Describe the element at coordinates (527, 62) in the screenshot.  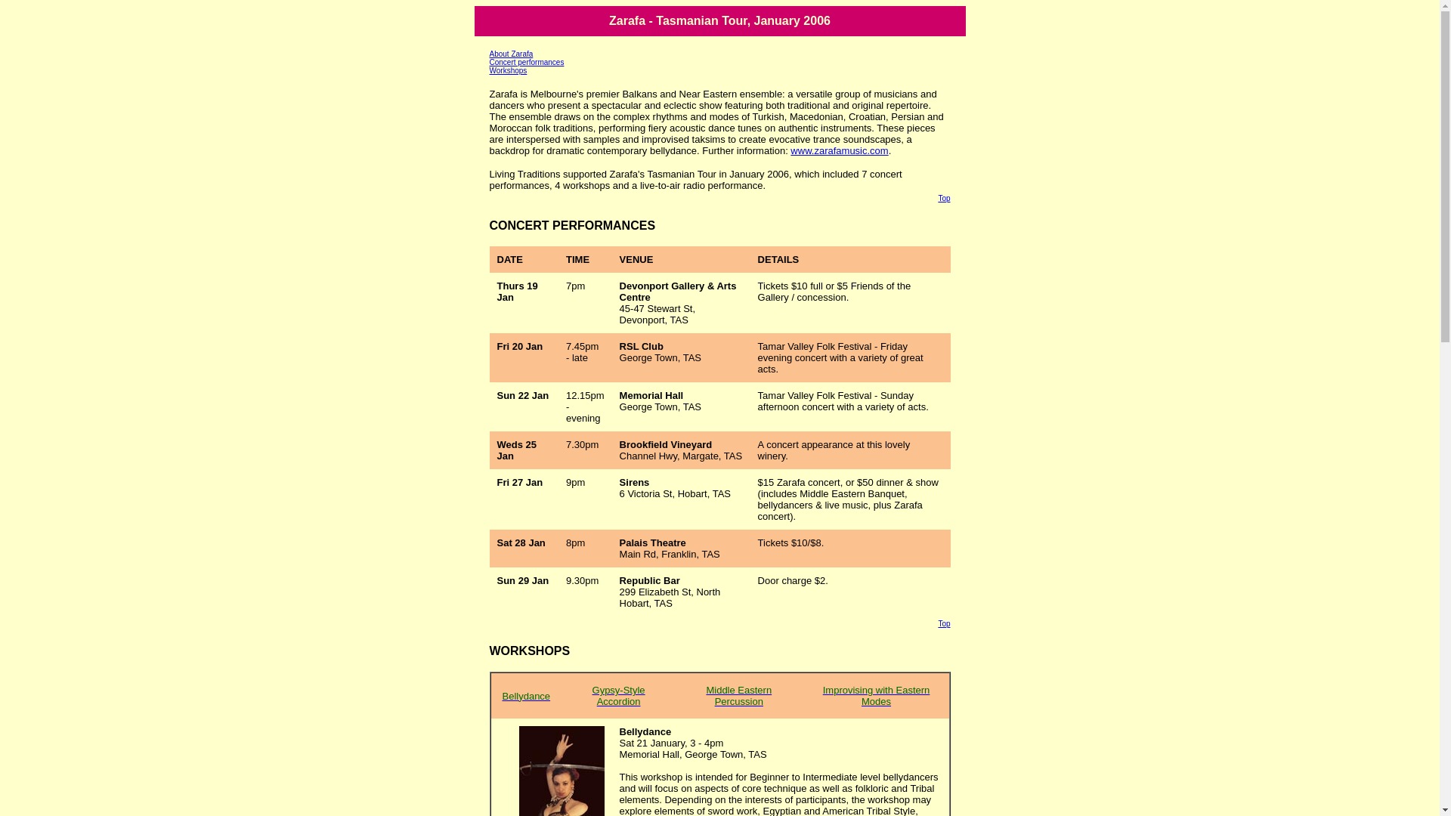
I see `Concert performances` at that location.